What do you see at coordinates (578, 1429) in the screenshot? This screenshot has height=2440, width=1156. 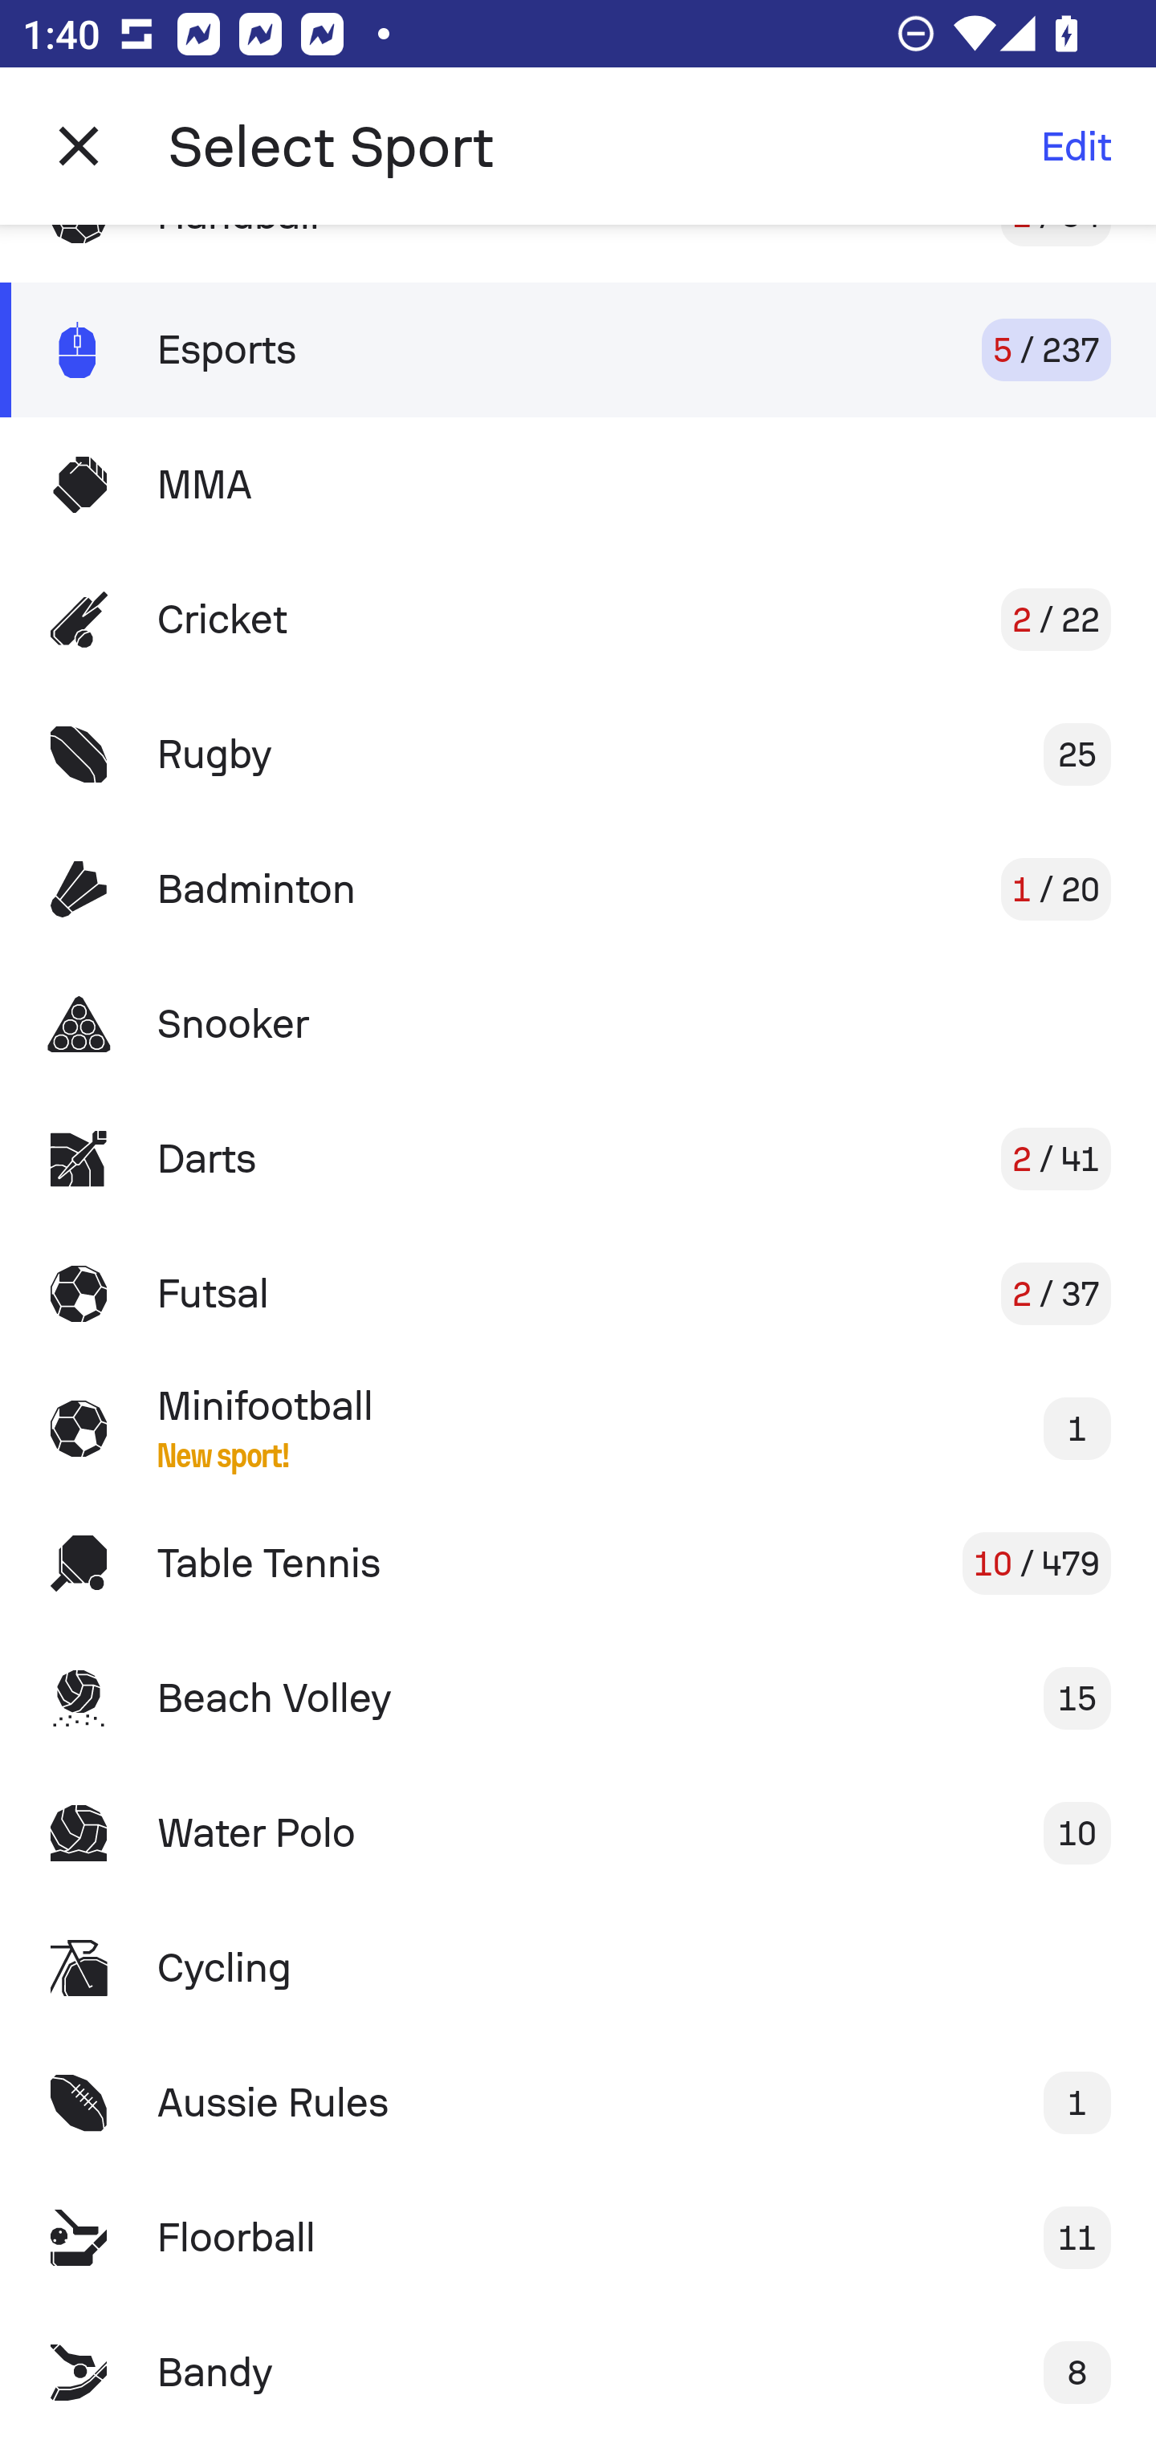 I see `Minifootball New sport! 1` at bounding box center [578, 1429].